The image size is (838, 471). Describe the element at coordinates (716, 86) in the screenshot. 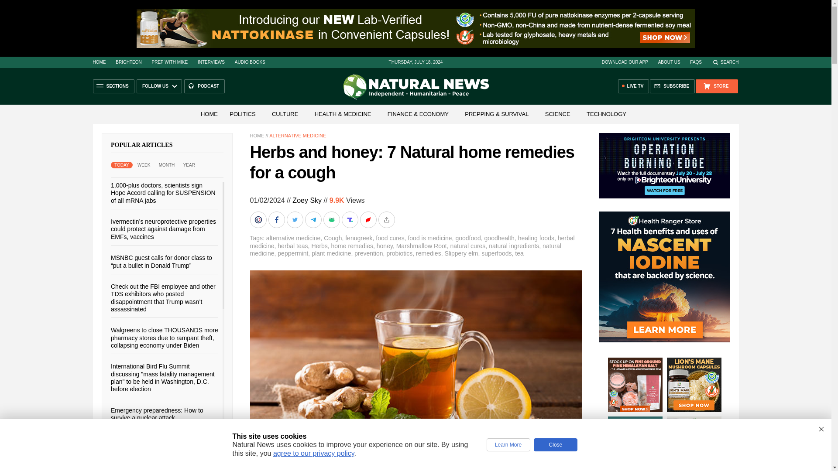

I see `STORE` at that location.